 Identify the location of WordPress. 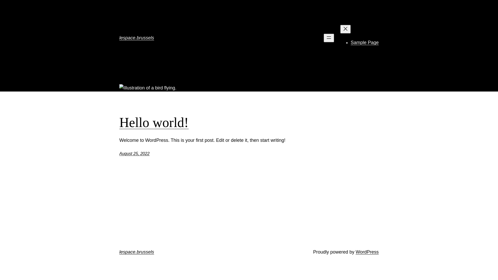
(367, 252).